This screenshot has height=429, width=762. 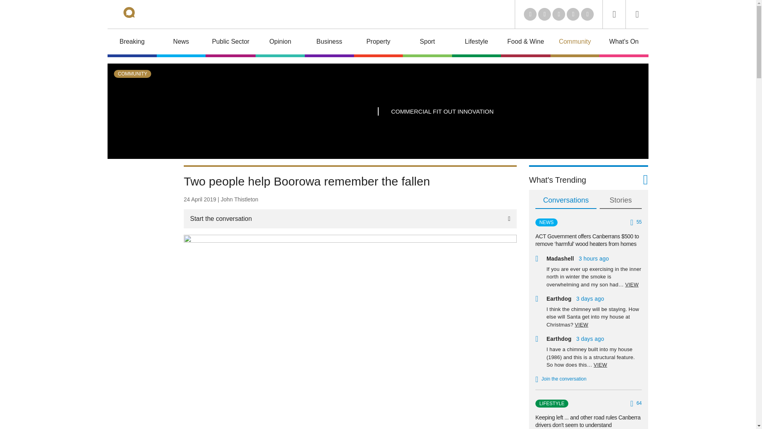 I want to click on Twitter, so click(x=545, y=14).